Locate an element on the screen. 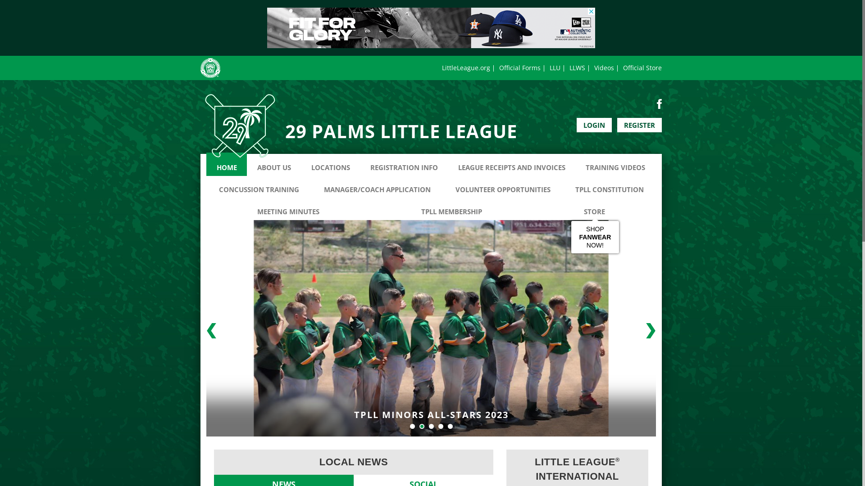 This screenshot has width=865, height=486. LLWS is located at coordinates (578, 67).